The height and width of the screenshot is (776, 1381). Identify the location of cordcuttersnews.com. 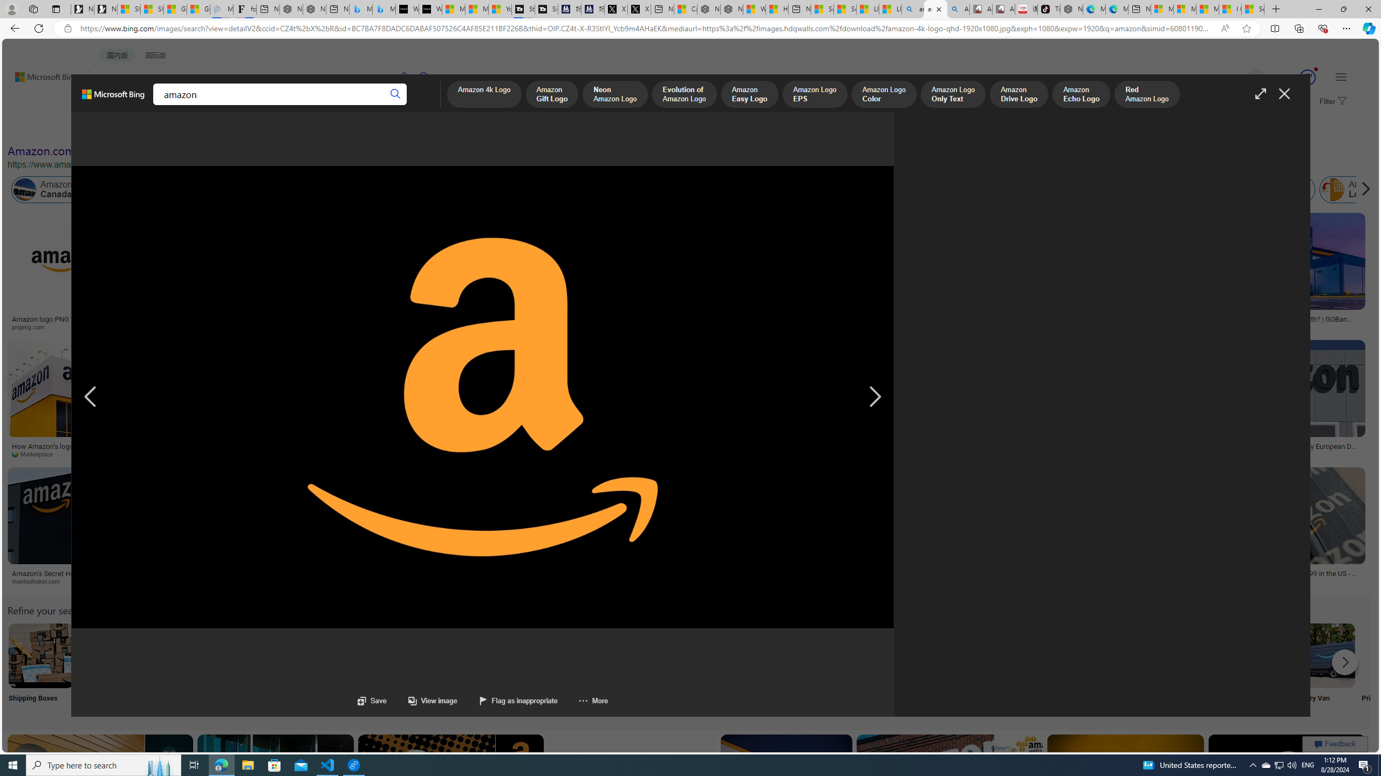
(271, 581).